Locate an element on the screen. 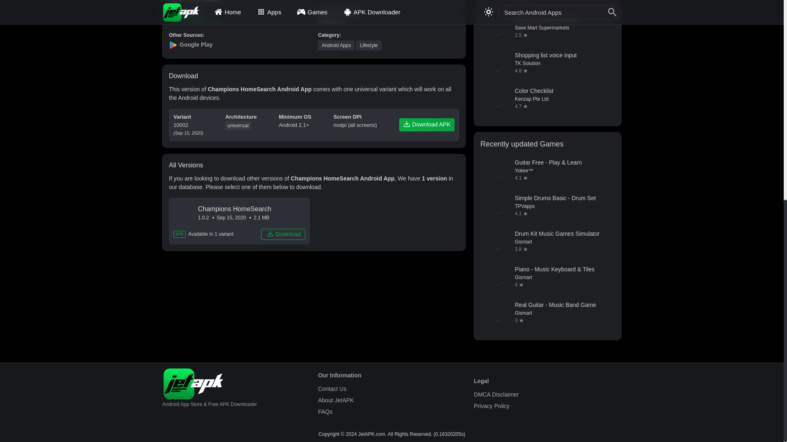  Simple Drums Basic - Drum Set 1.3.9 Android APK is located at coordinates (547, 207).